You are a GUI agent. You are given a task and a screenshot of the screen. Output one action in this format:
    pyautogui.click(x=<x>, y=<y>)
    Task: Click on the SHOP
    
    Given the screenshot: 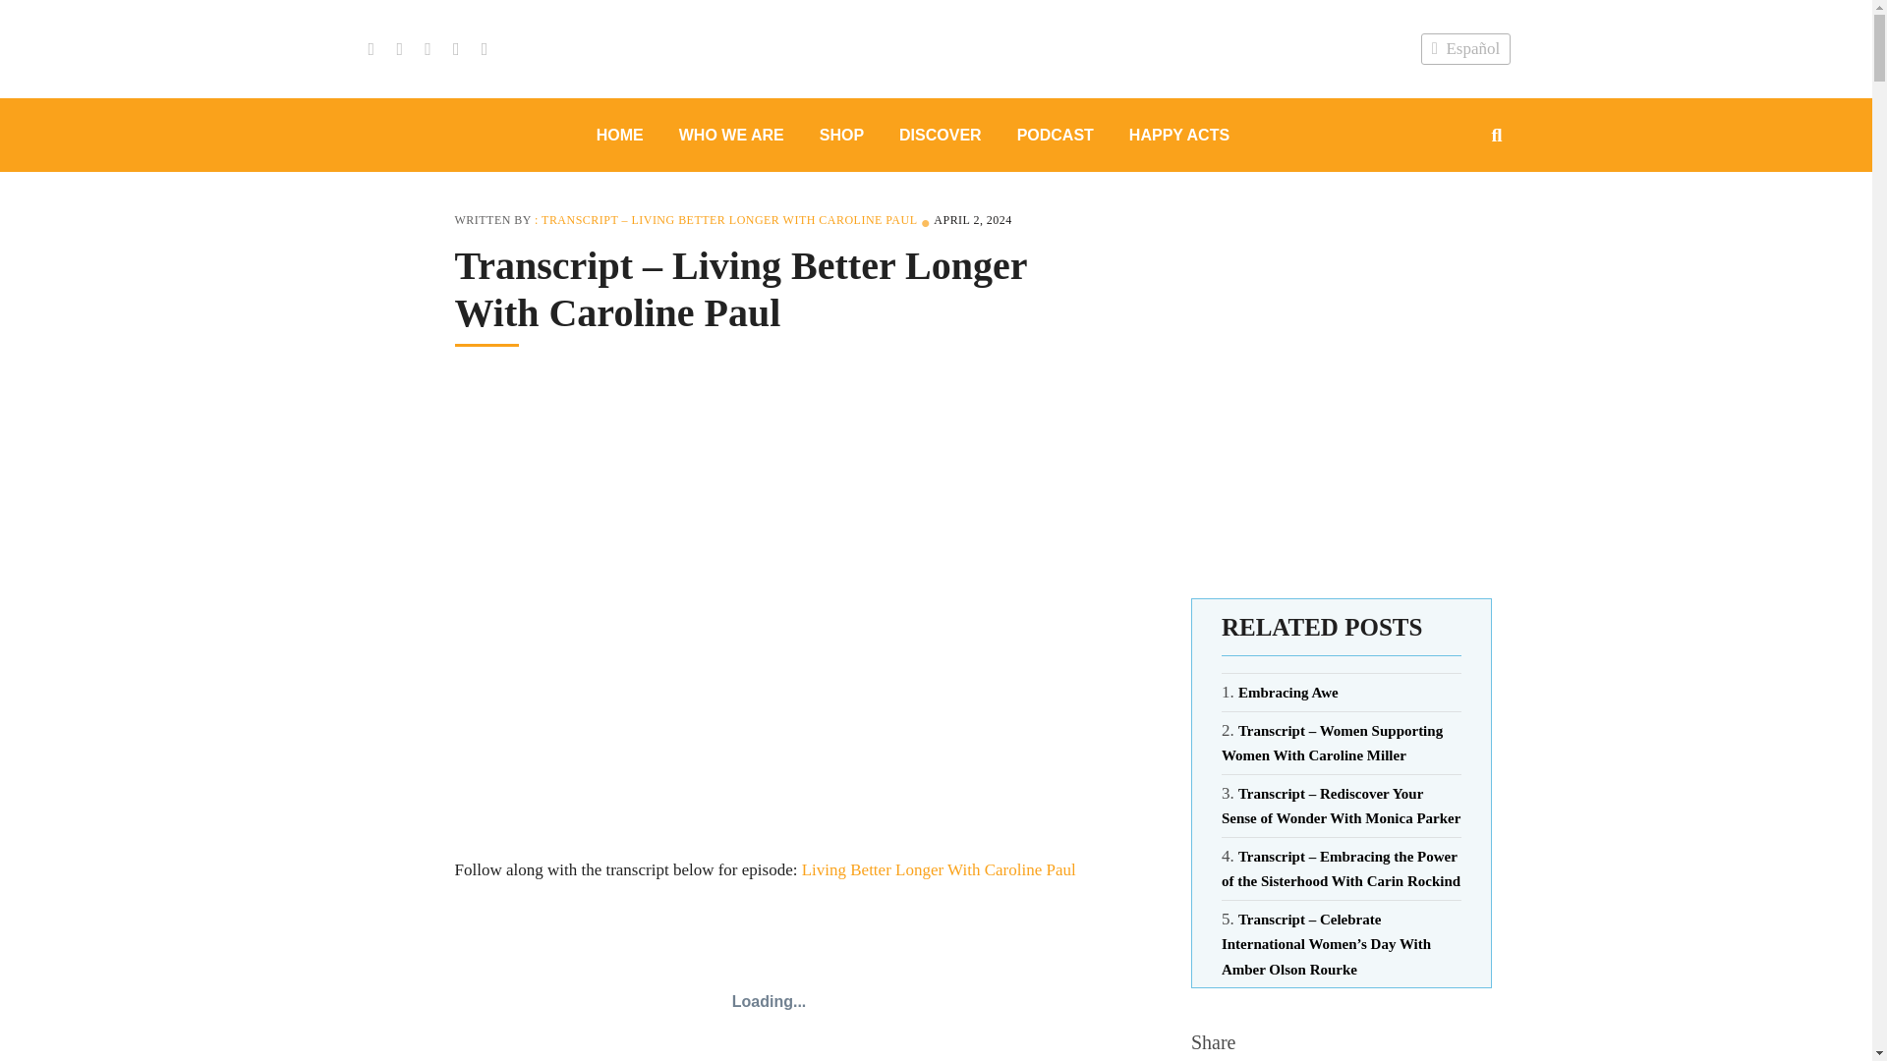 What is the action you would take?
    pyautogui.click(x=841, y=134)
    